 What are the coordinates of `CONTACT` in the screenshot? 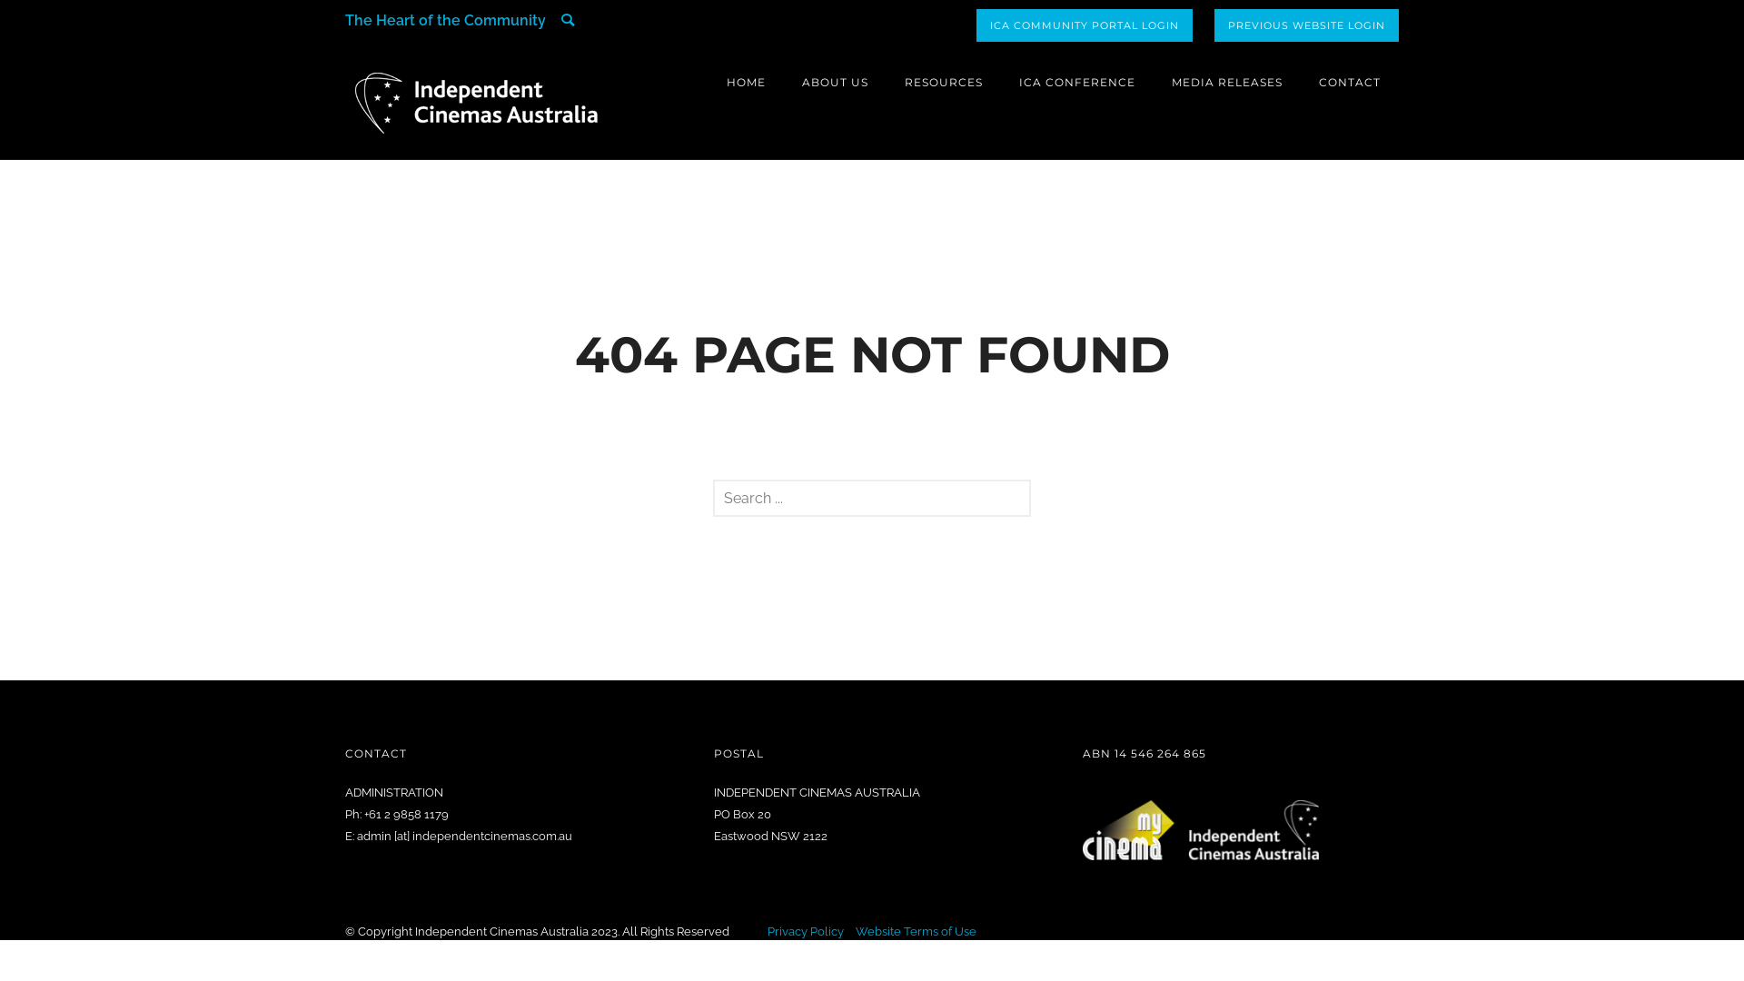 It's located at (1350, 82).